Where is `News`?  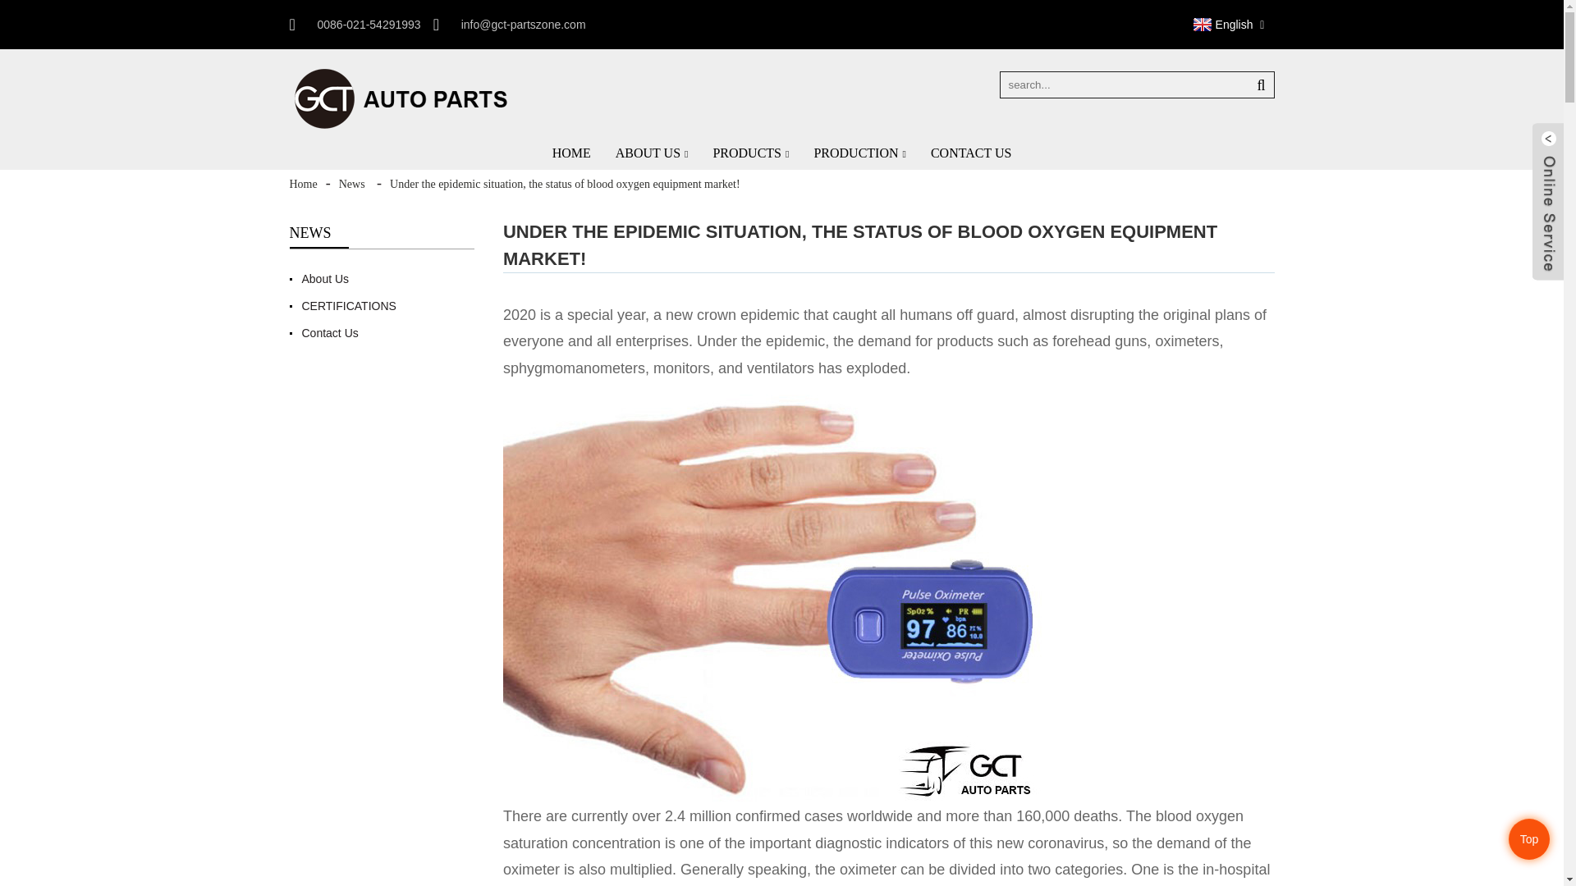
News is located at coordinates (351, 184).